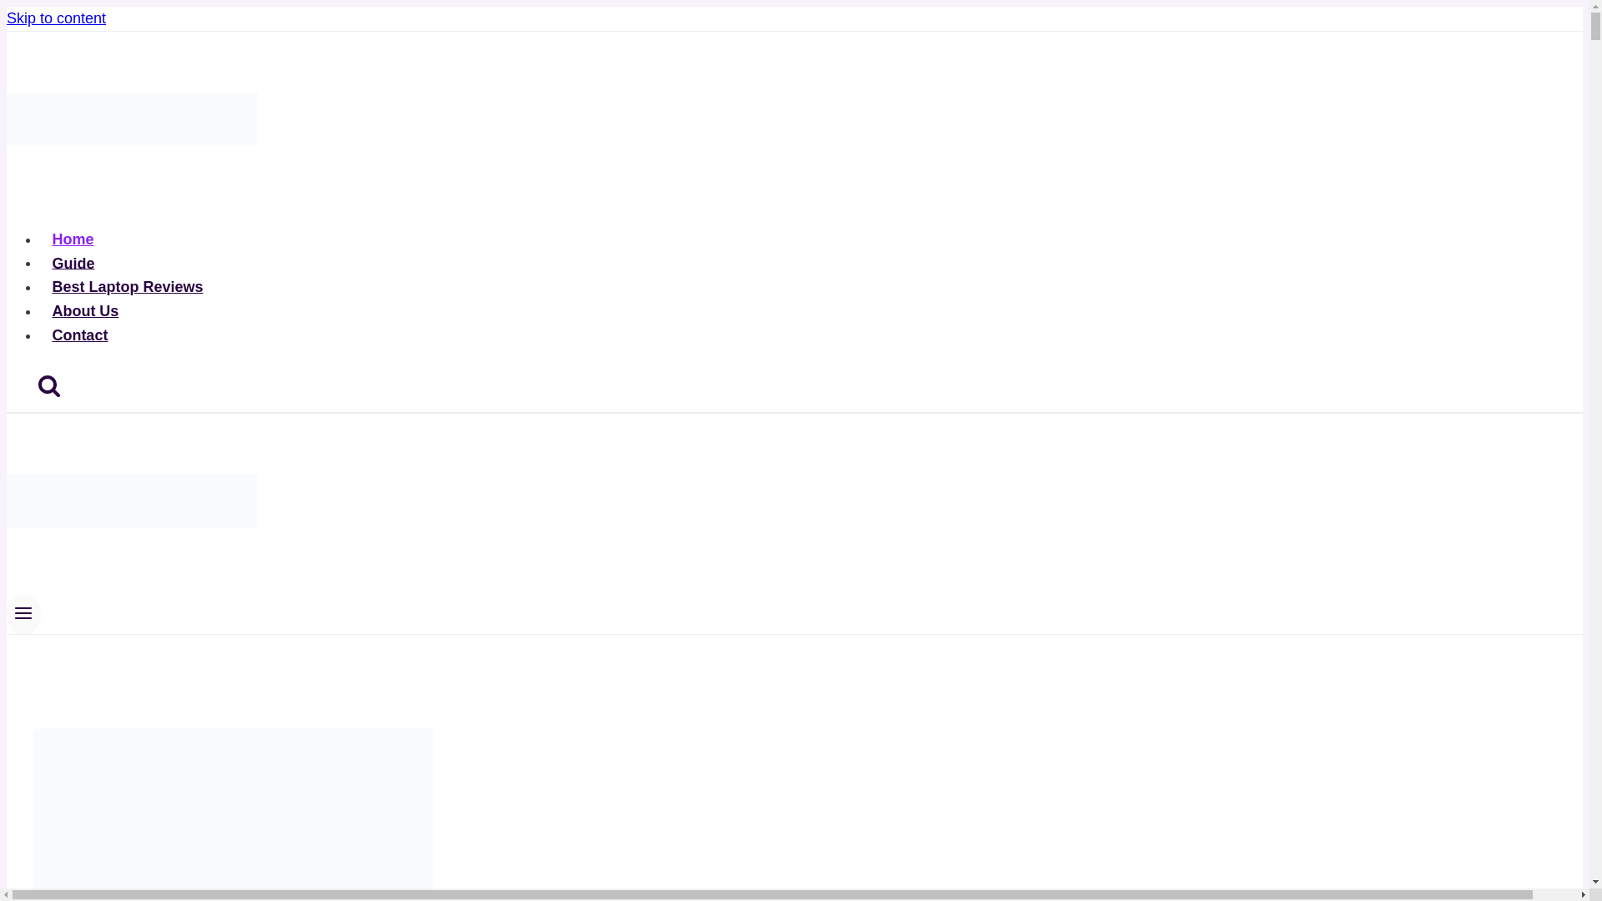 This screenshot has width=1602, height=901. Describe the element at coordinates (55, 18) in the screenshot. I see `Skip to content` at that location.